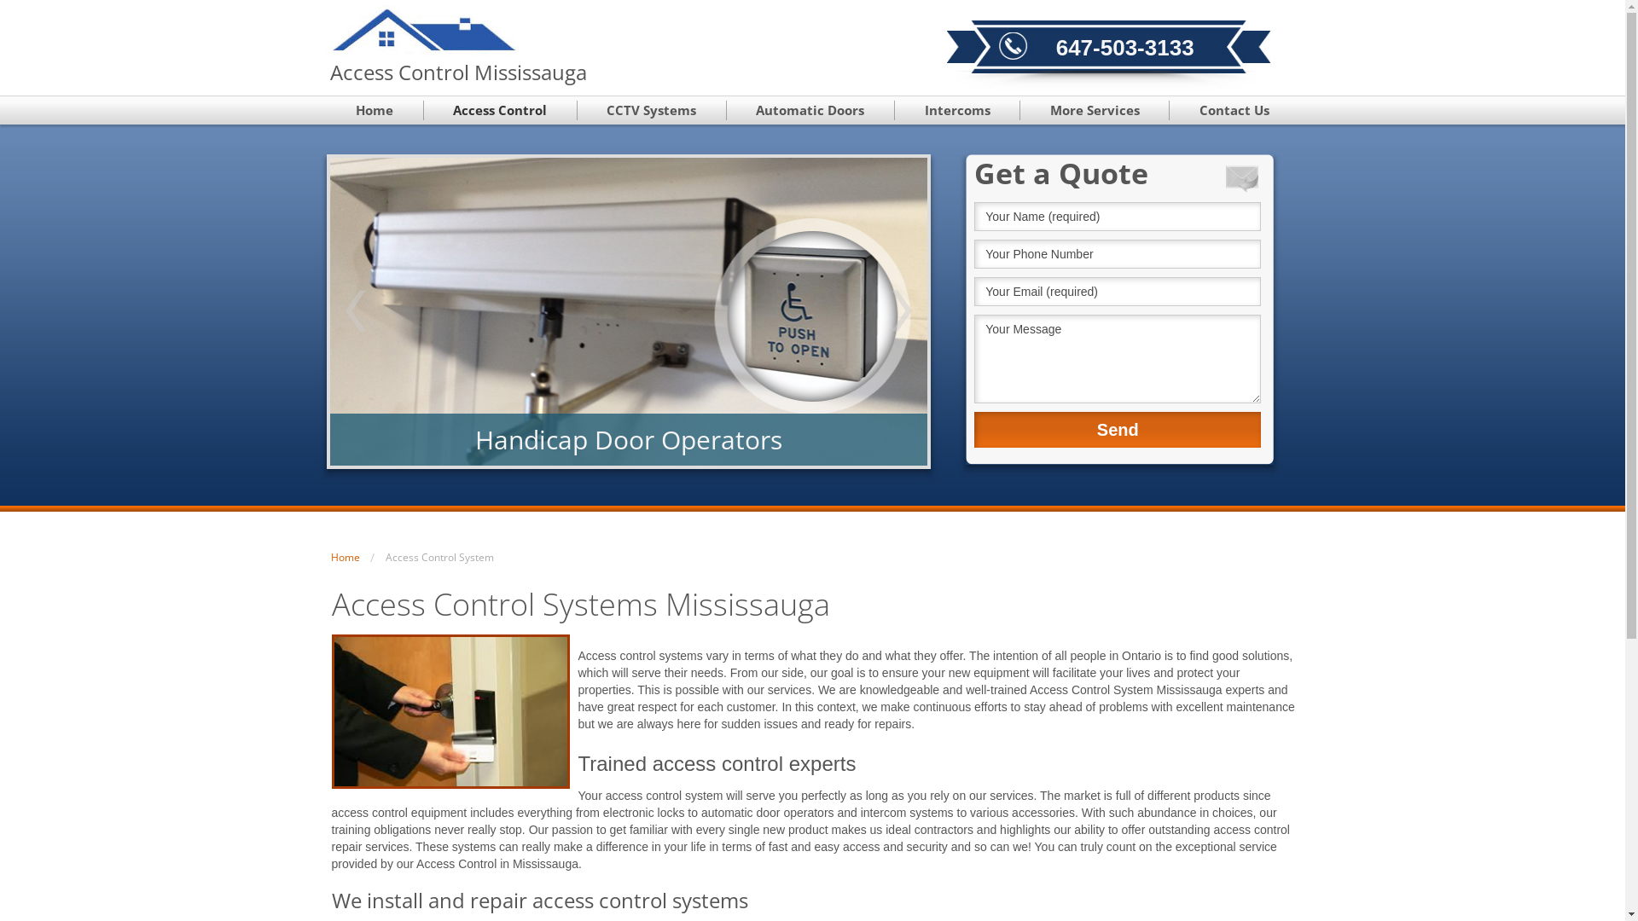 This screenshot has width=1638, height=921. What do you see at coordinates (957, 111) in the screenshot?
I see `Intercoms` at bounding box center [957, 111].